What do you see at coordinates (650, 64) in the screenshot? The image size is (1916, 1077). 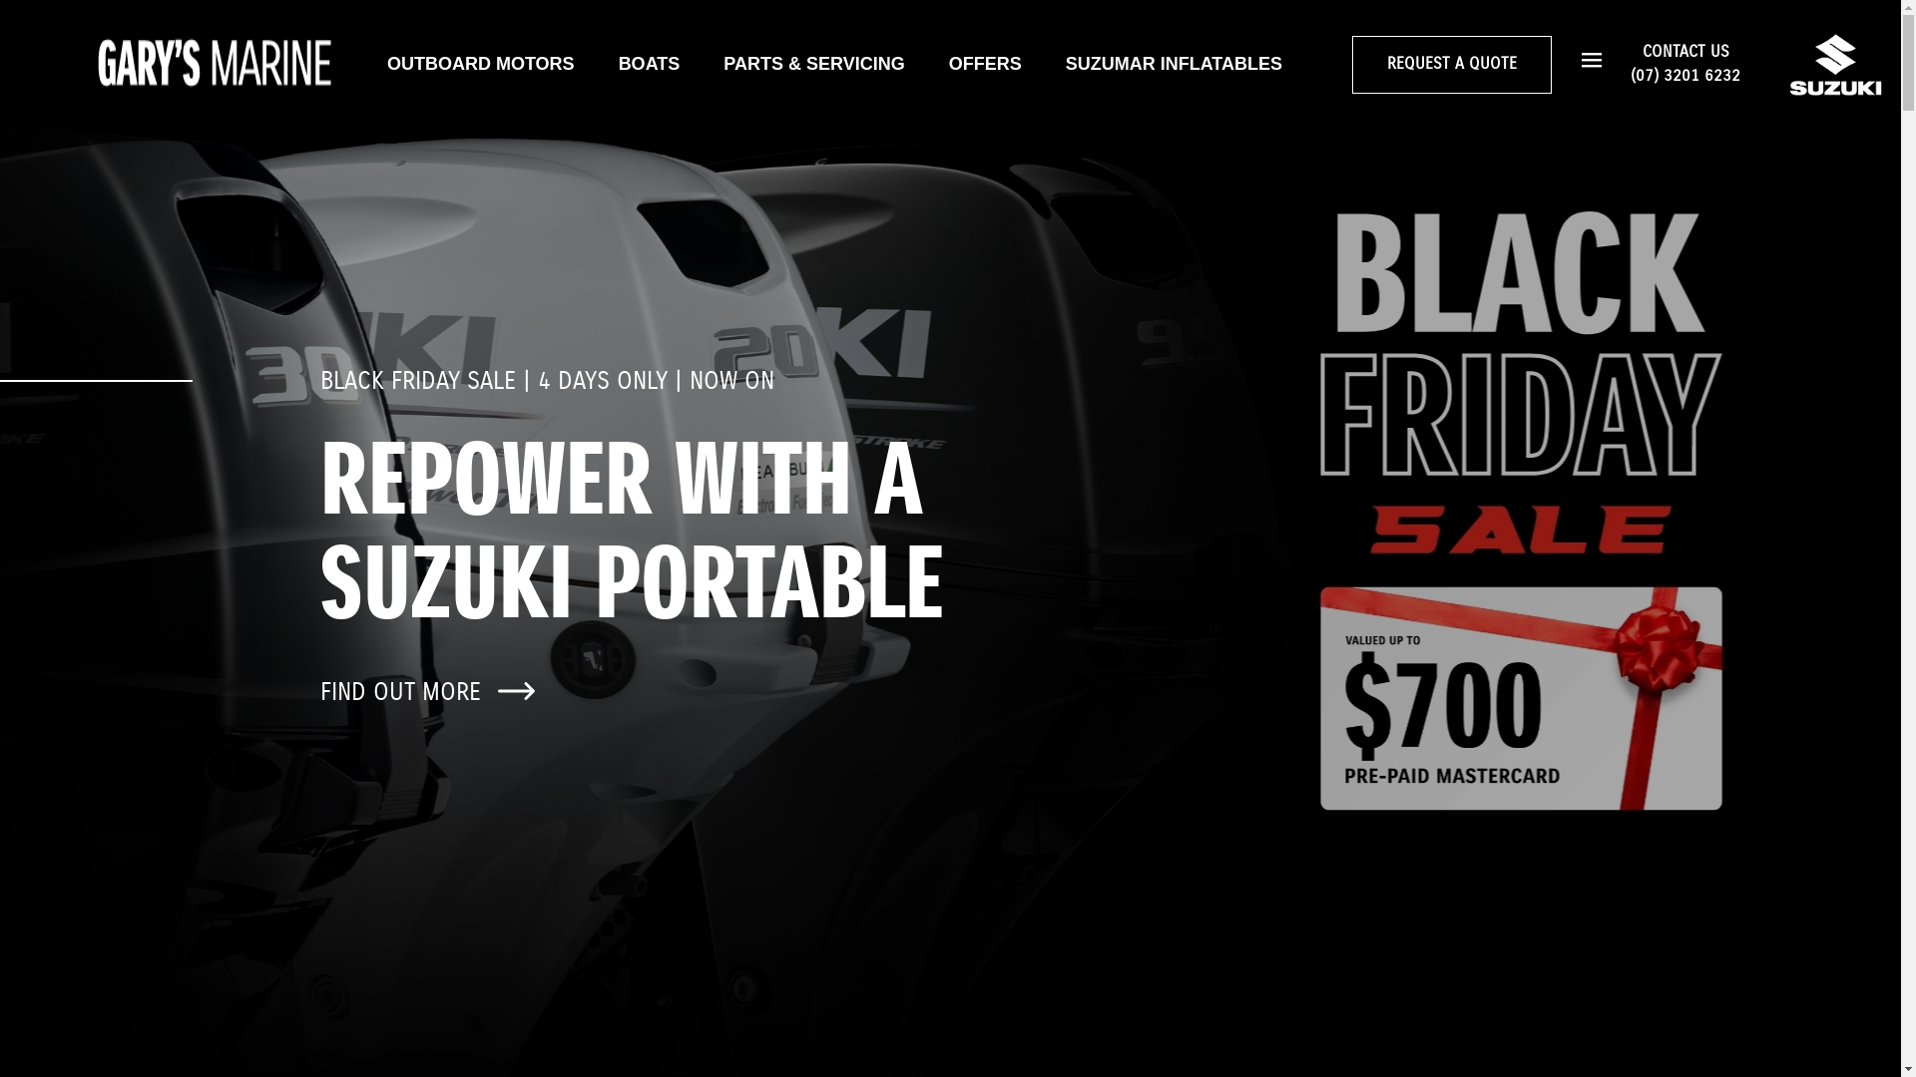 I see `BOATS` at bounding box center [650, 64].